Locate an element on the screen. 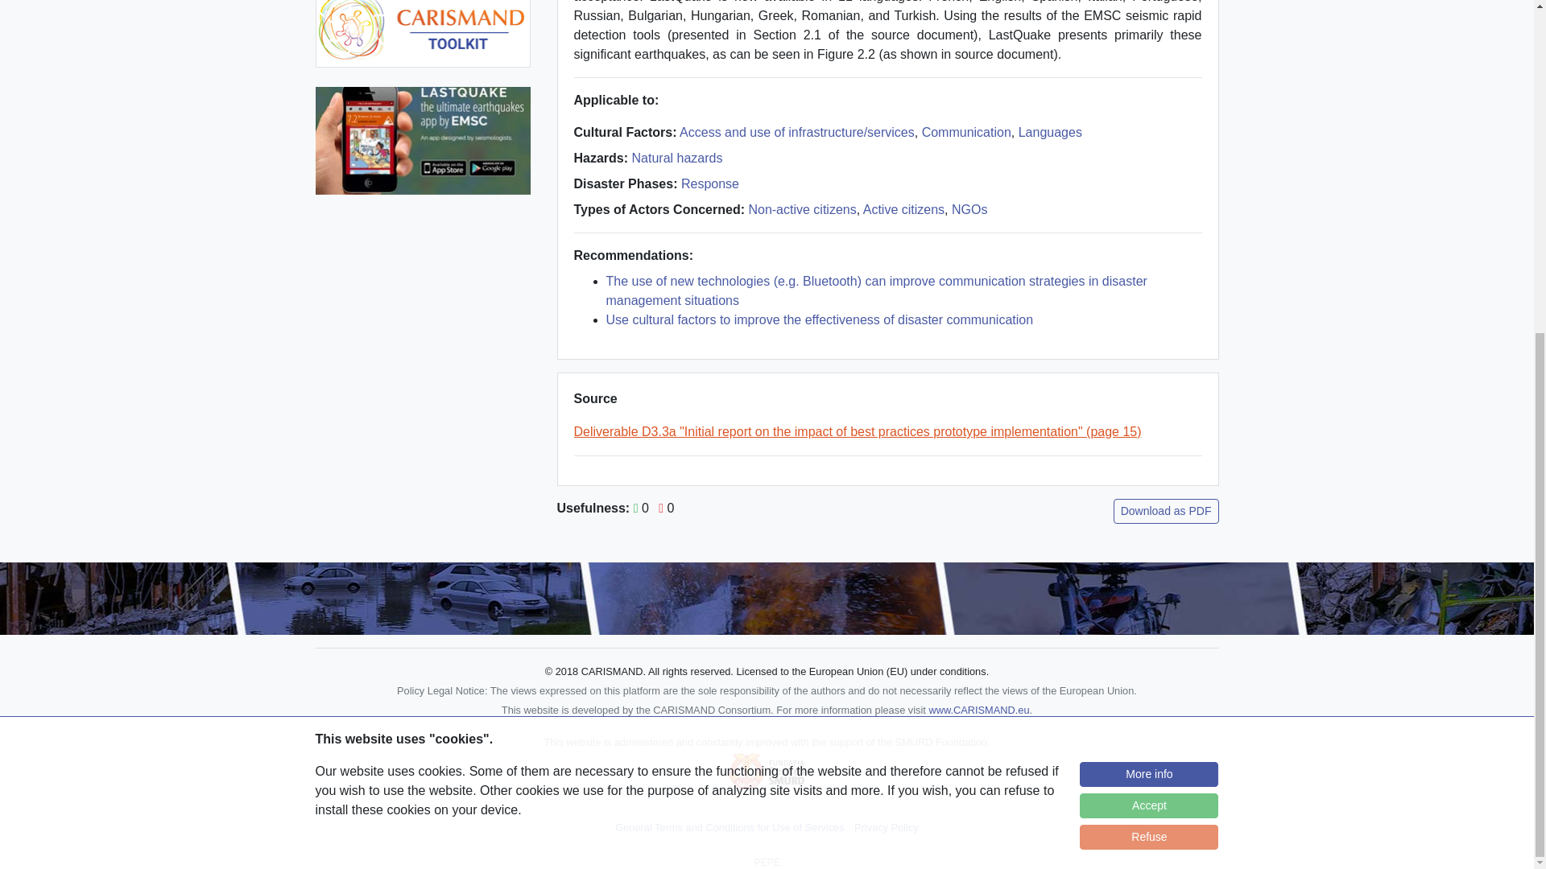  NGOs is located at coordinates (969, 209).